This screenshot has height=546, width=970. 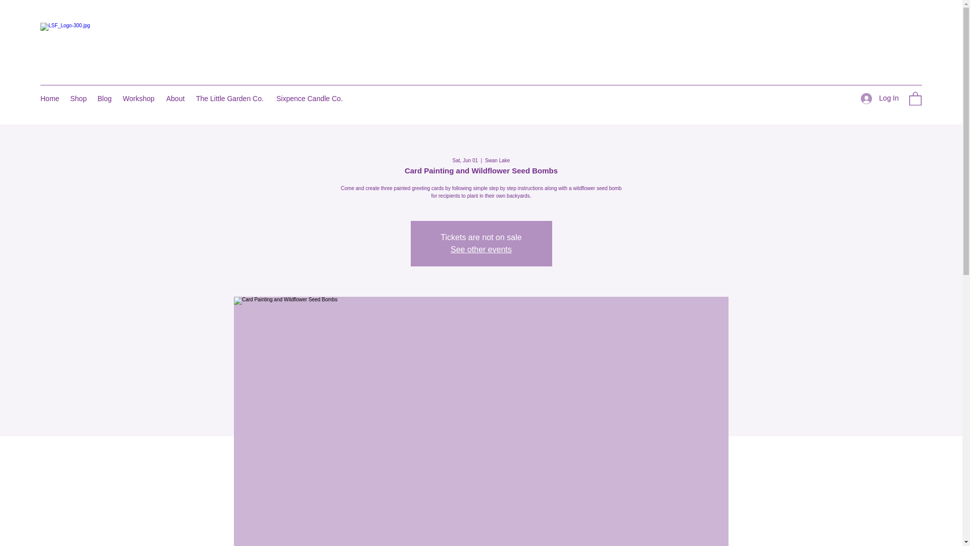 What do you see at coordinates (105, 98) in the screenshot?
I see `Blog` at bounding box center [105, 98].